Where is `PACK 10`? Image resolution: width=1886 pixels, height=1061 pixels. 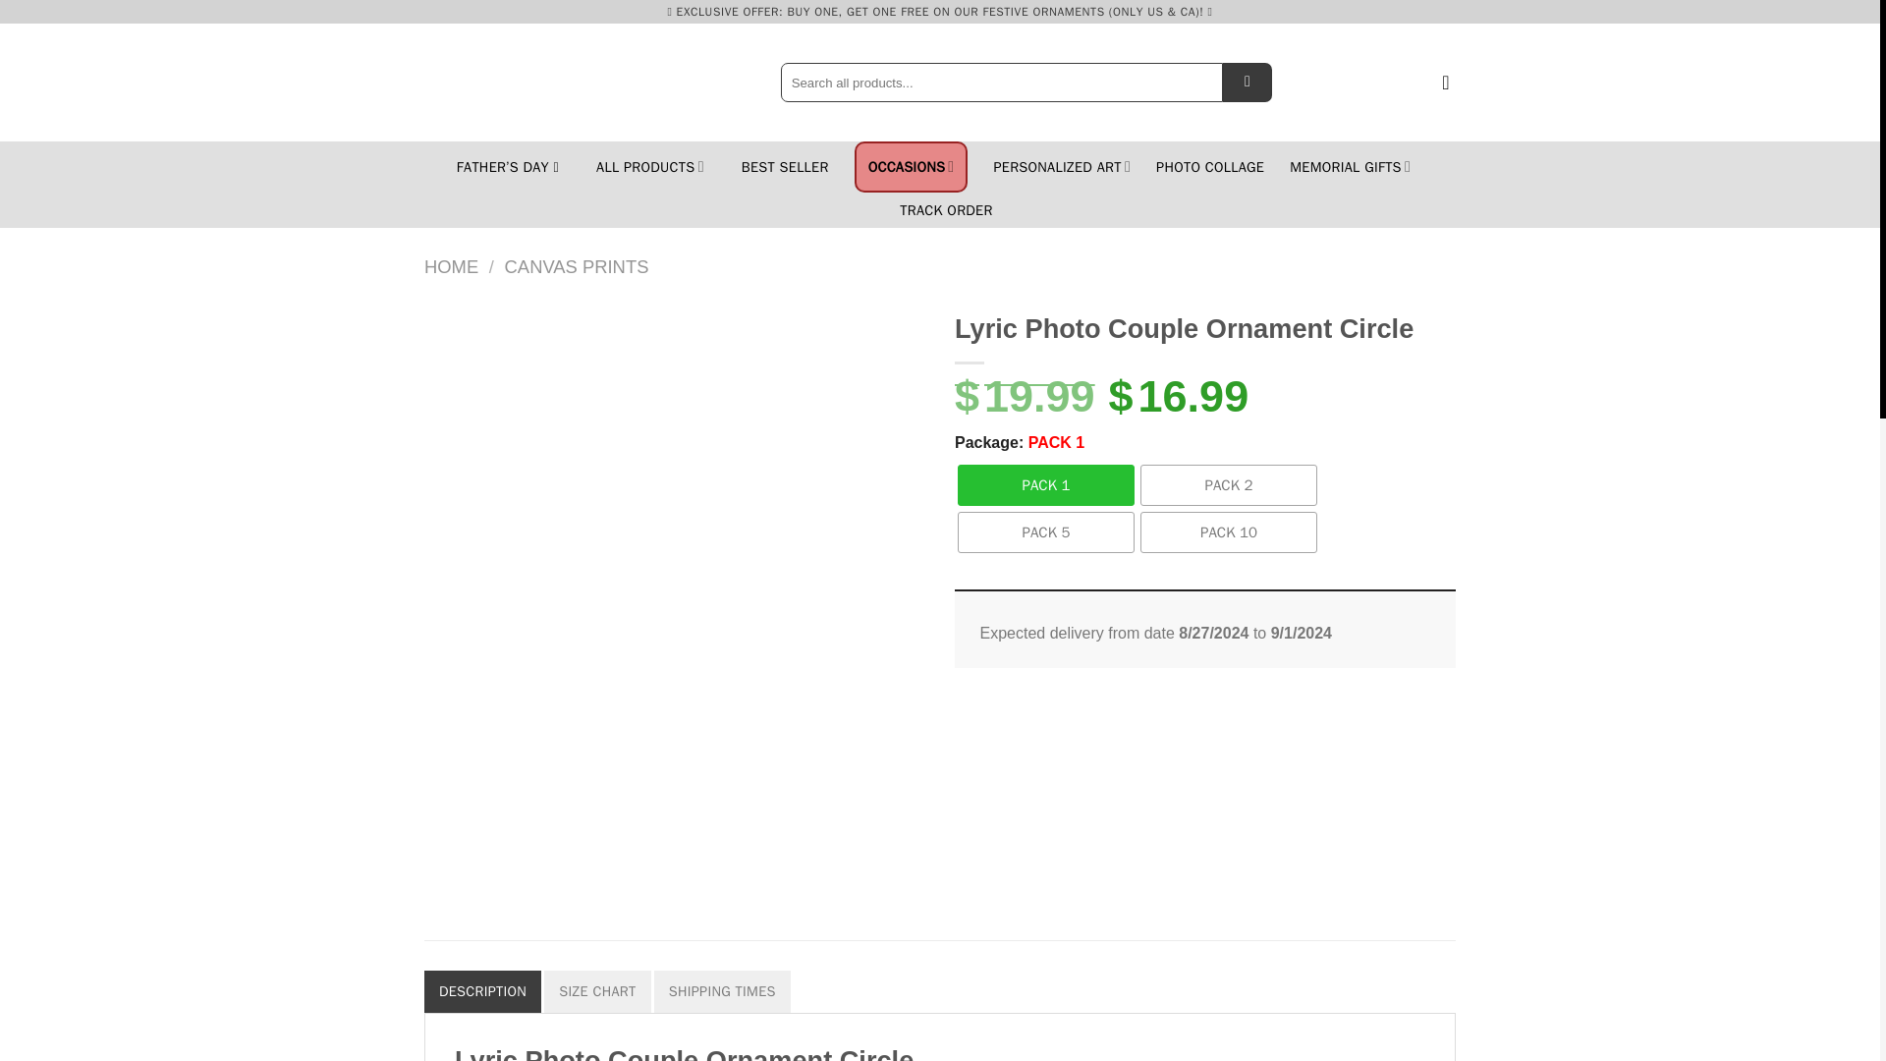
PACK 10 is located at coordinates (1228, 531).